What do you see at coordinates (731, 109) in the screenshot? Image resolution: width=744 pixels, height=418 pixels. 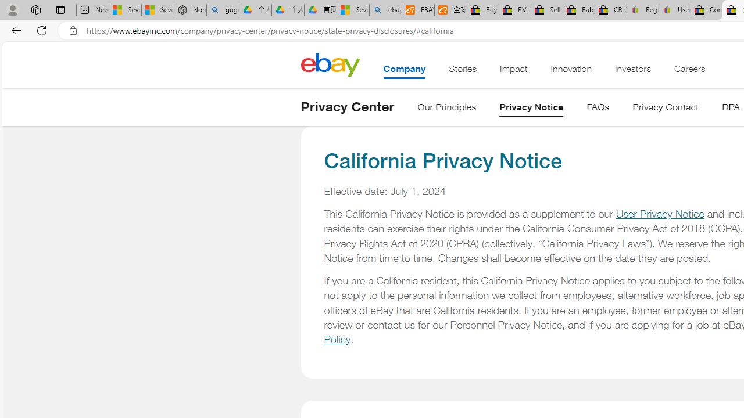 I see `DPA` at bounding box center [731, 109].